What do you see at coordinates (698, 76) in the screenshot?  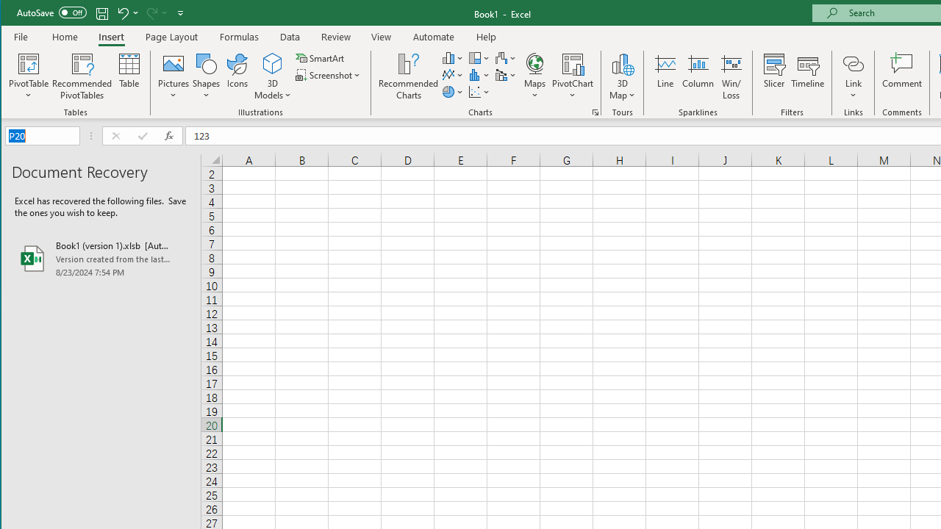 I see `Column` at bounding box center [698, 76].